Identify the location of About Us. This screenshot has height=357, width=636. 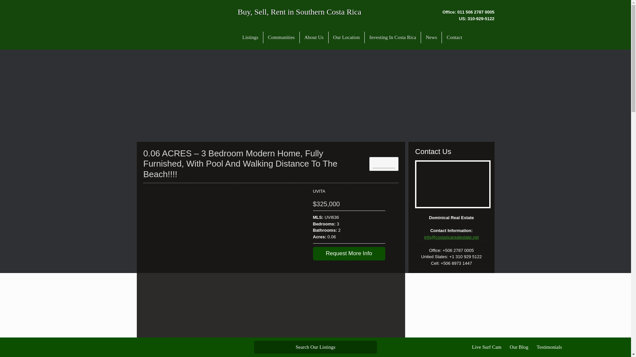
(314, 37).